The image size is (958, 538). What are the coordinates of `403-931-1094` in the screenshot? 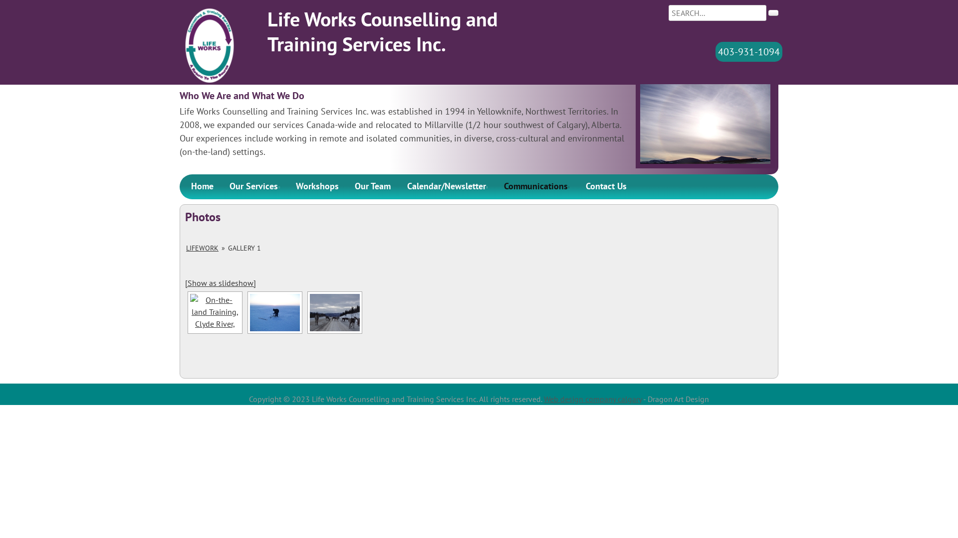 It's located at (749, 52).